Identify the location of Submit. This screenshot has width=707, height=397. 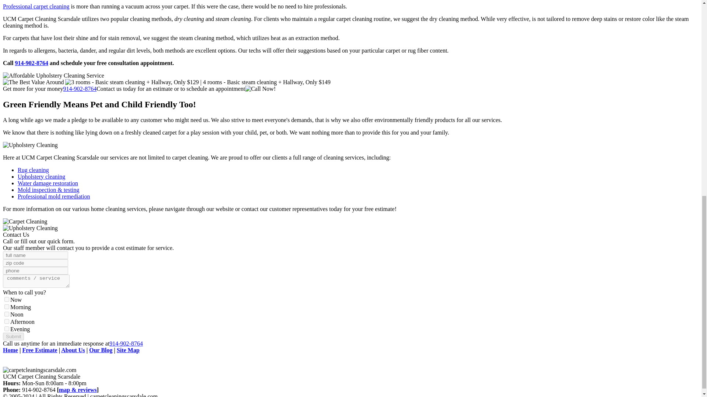
(13, 336).